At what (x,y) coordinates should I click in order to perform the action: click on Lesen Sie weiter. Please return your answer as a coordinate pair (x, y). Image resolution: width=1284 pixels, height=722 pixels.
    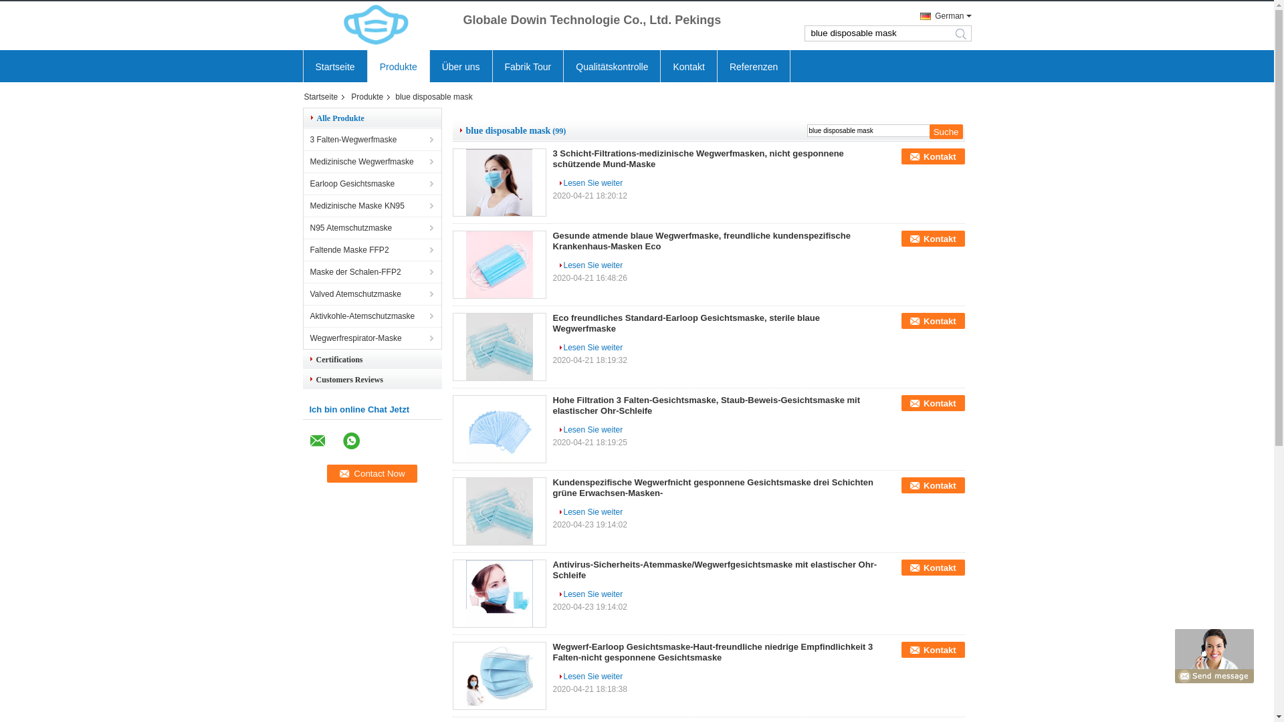
    Looking at the image, I should click on (590, 677).